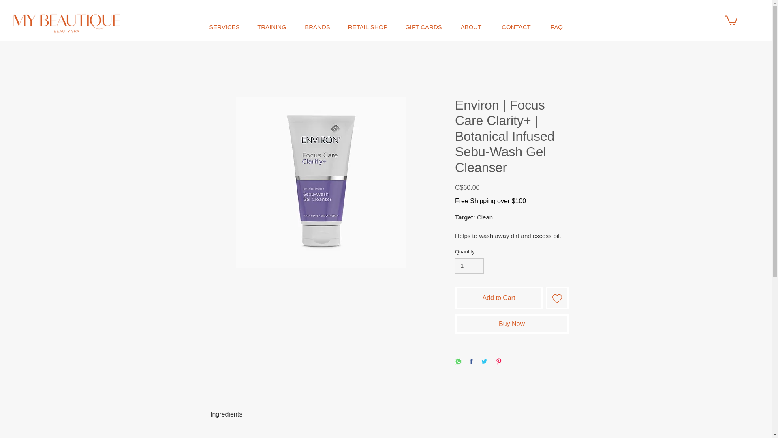 The image size is (778, 438). I want to click on SERVICES, so click(224, 27).